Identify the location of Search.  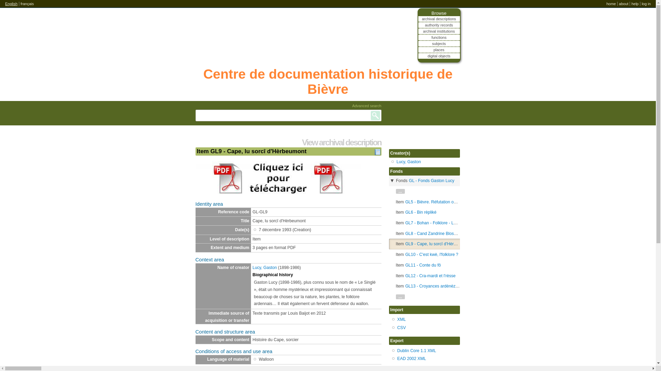
(375, 115).